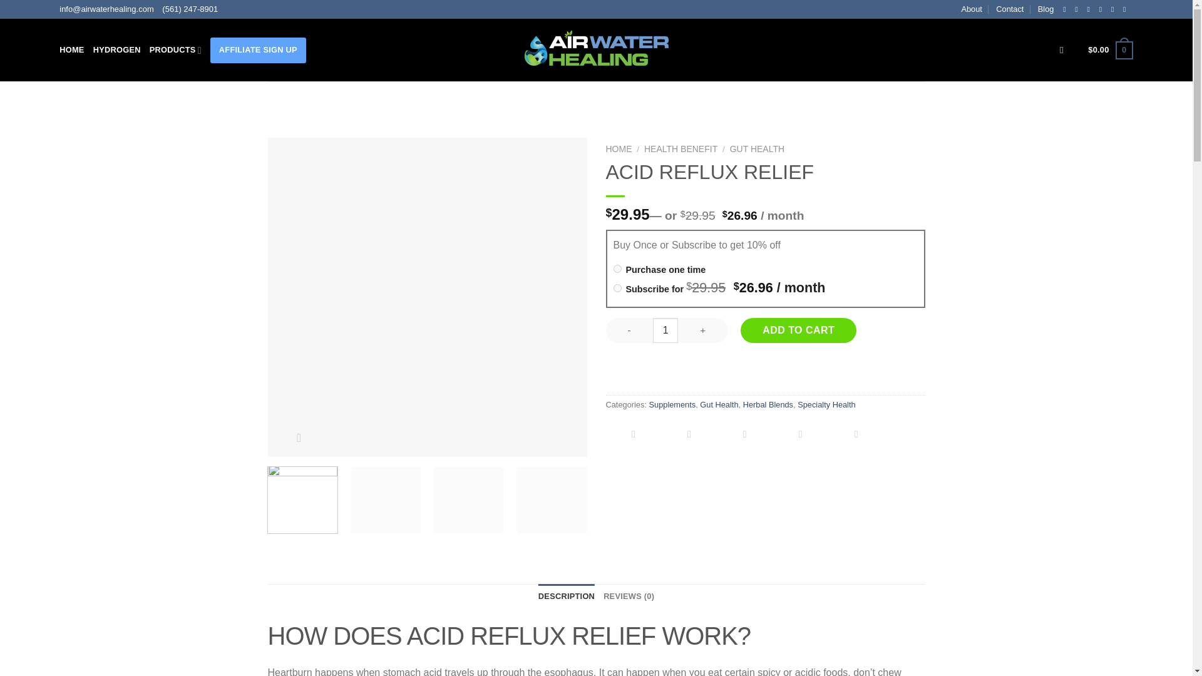 This screenshot has height=676, width=1202. Describe the element at coordinates (971, 9) in the screenshot. I see `About` at that location.